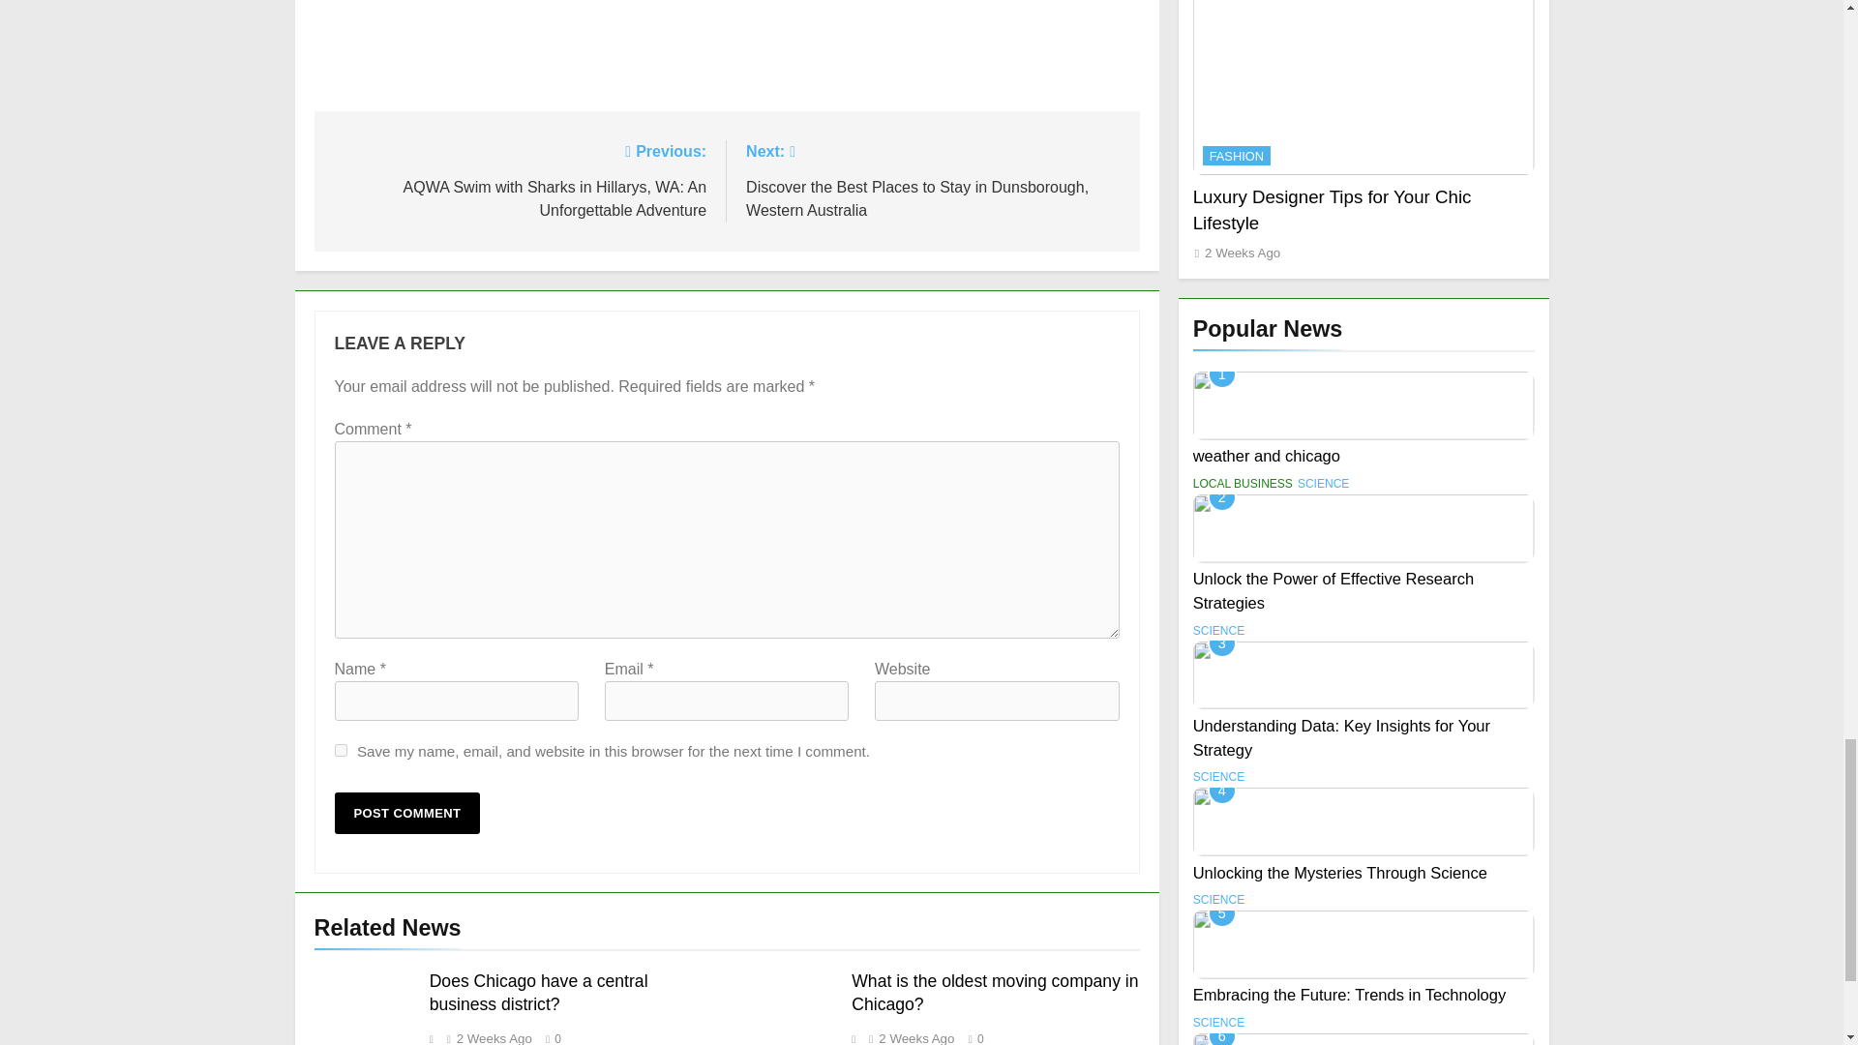 This screenshot has width=1858, height=1045. I want to click on Post Comment, so click(407, 813).